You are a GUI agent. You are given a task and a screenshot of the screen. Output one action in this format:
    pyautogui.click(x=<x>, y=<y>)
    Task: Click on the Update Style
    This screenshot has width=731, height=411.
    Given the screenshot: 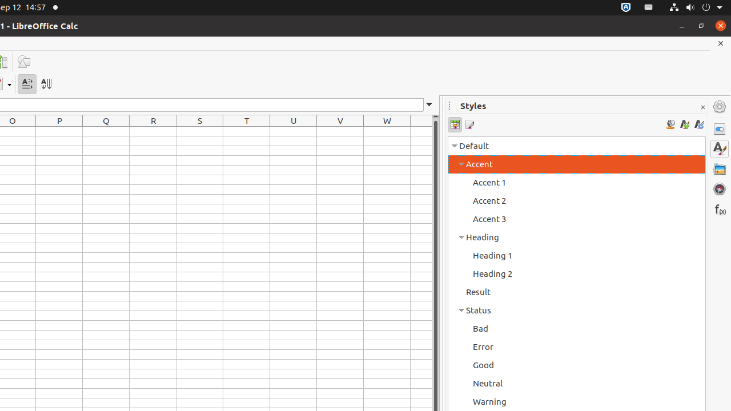 What is the action you would take?
    pyautogui.click(x=699, y=124)
    